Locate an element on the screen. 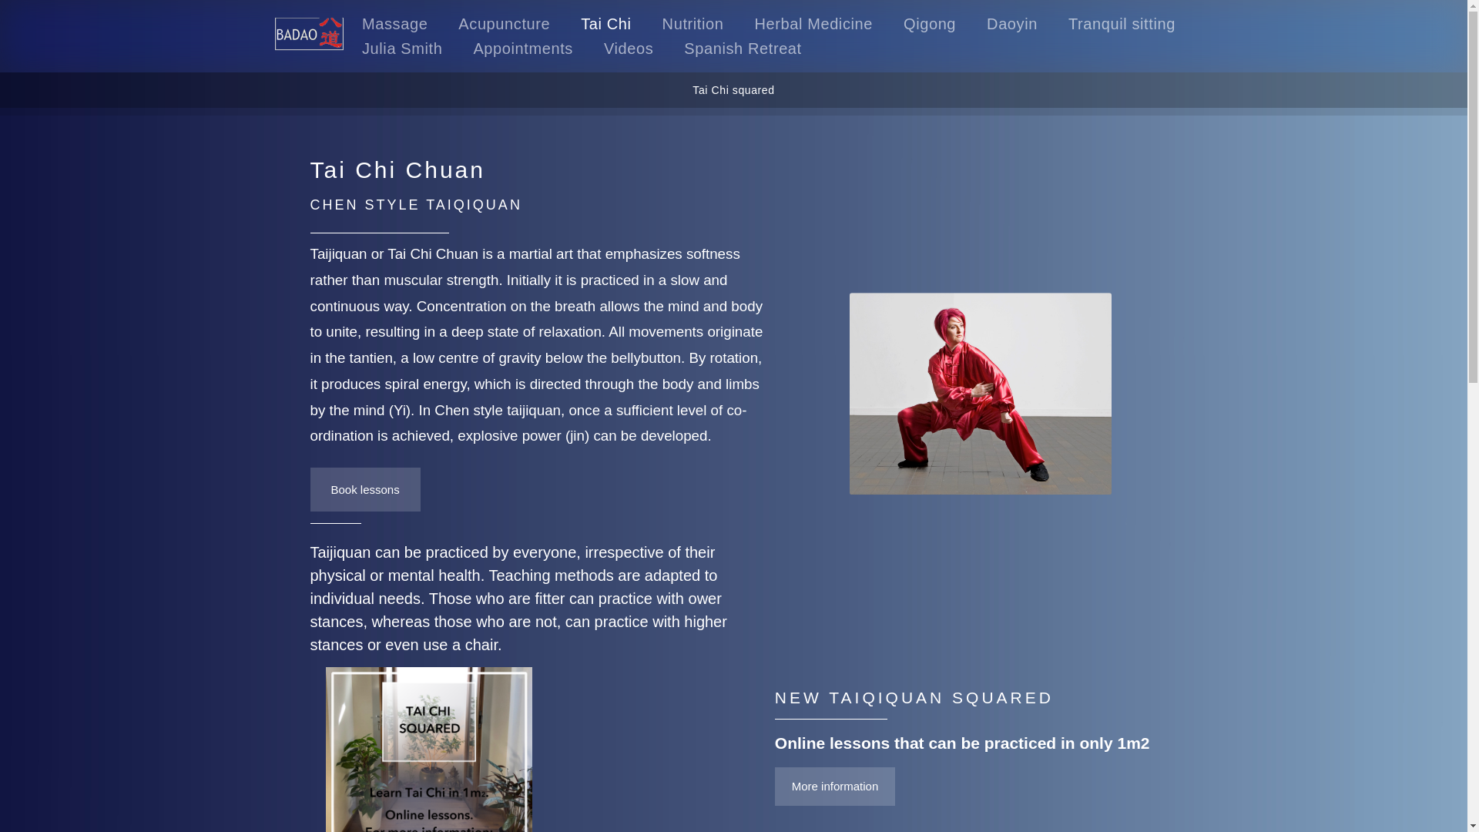  Tai Chi is located at coordinates (605, 24).